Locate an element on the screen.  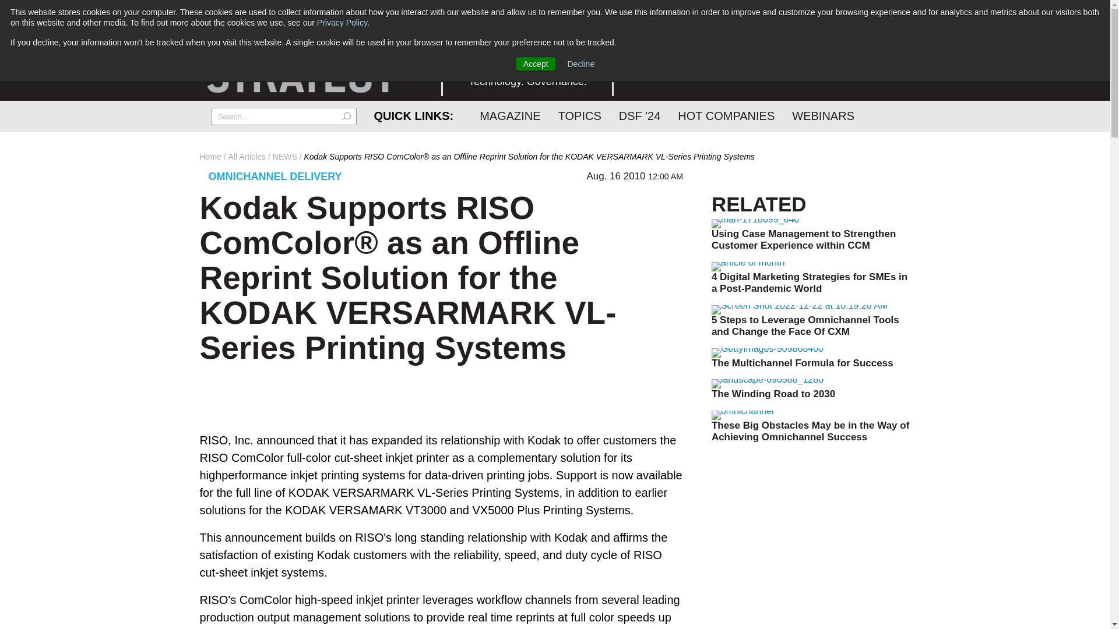
Decline is located at coordinates (581, 63).